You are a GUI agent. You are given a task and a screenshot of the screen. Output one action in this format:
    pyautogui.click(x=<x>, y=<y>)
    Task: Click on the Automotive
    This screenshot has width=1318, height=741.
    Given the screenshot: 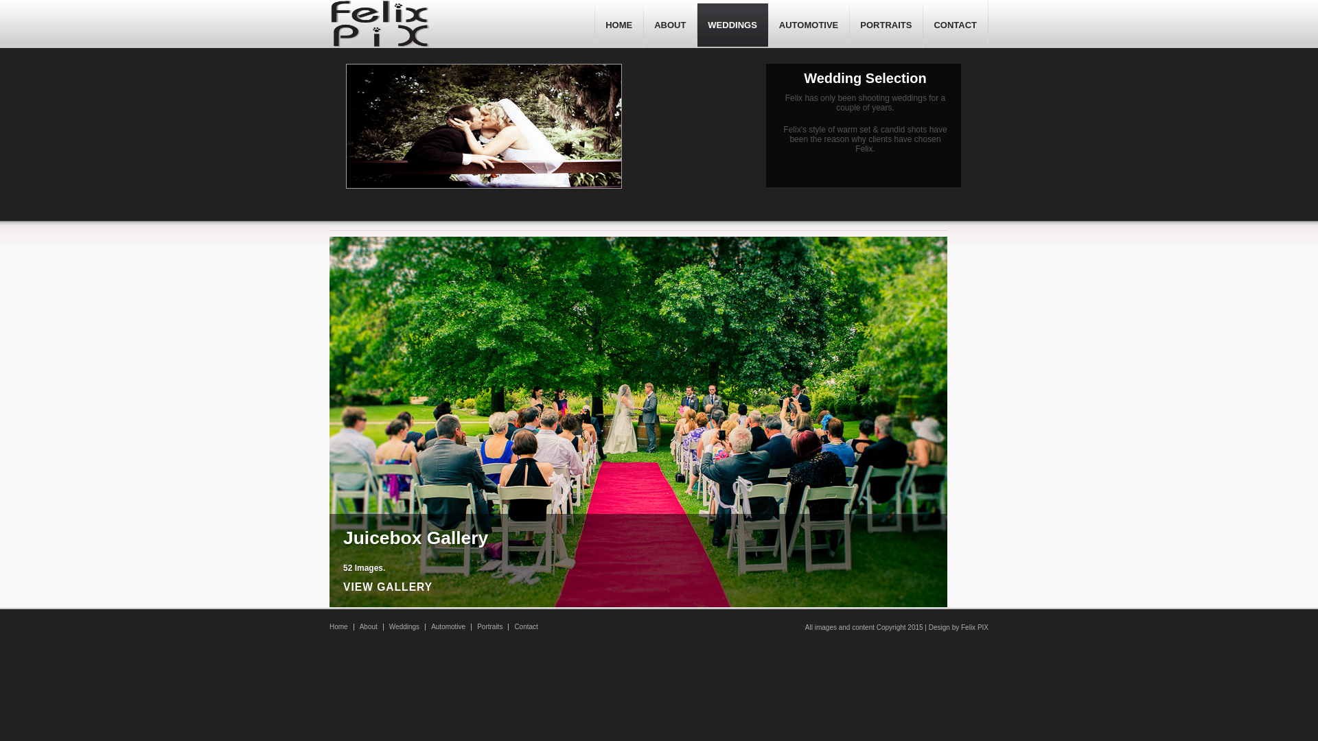 What is the action you would take?
    pyautogui.click(x=448, y=627)
    